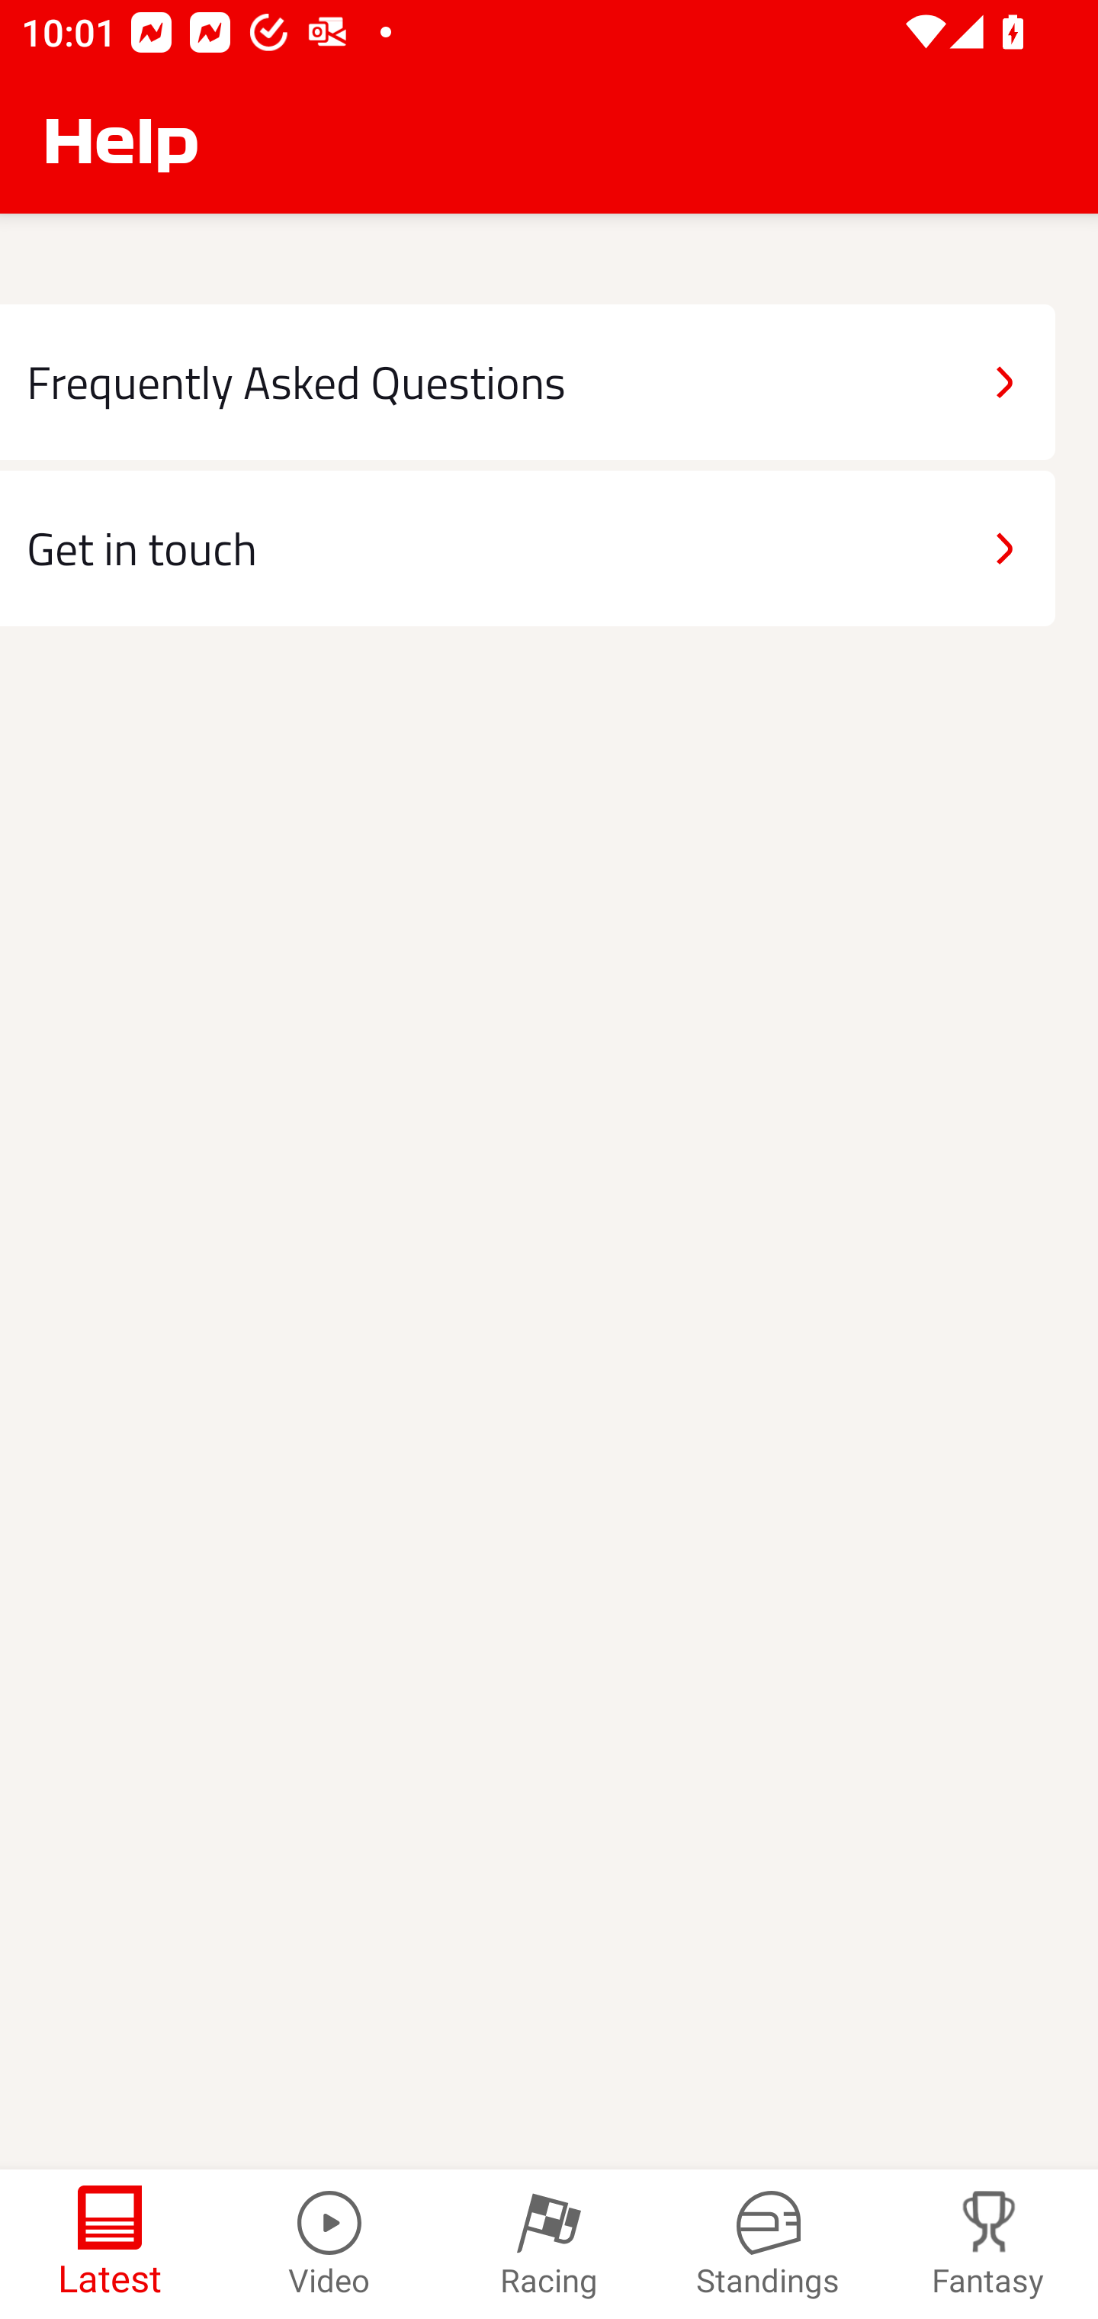 Image resolution: width=1098 pixels, height=2319 pixels. What do you see at coordinates (528, 548) in the screenshot?
I see `Get in touch` at bounding box center [528, 548].